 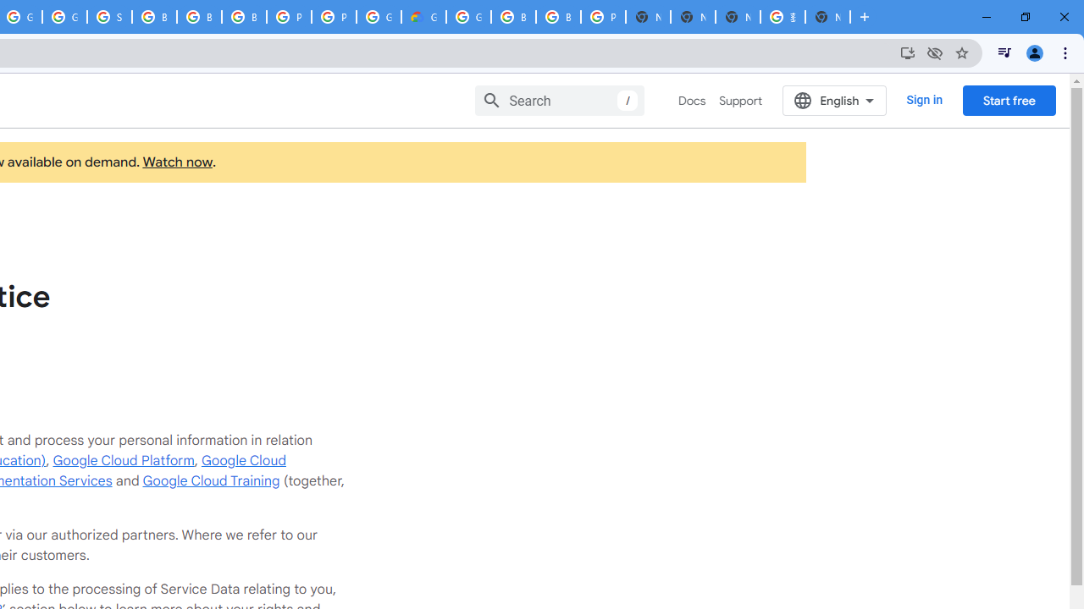 What do you see at coordinates (693, 101) in the screenshot?
I see `Docs` at bounding box center [693, 101].